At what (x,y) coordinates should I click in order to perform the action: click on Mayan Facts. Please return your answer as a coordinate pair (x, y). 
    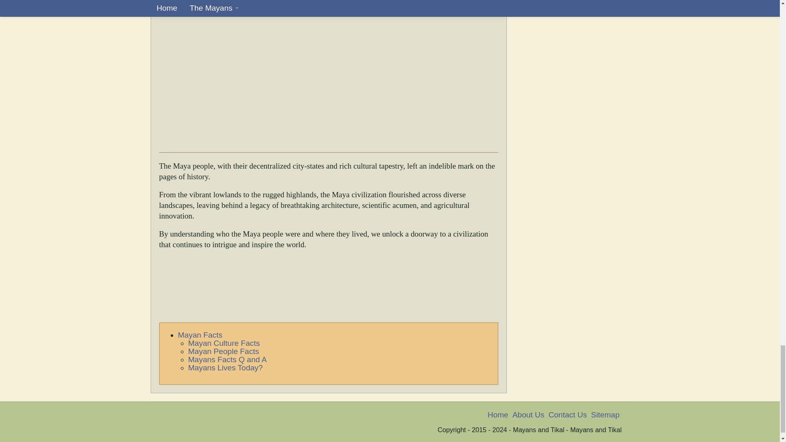
    Looking at the image, I should click on (200, 335).